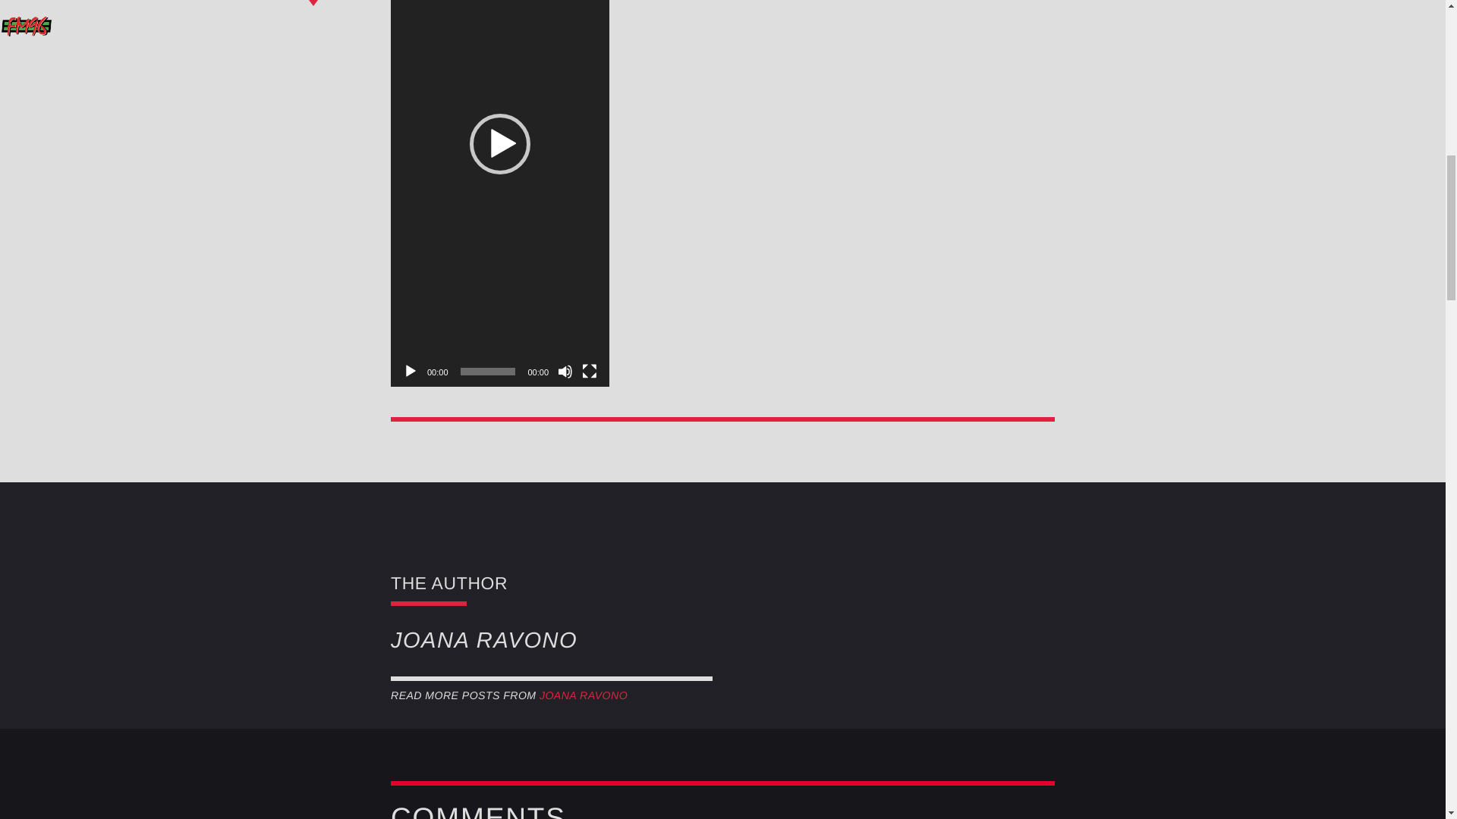 The width and height of the screenshot is (1457, 819). I want to click on Fullscreen, so click(589, 372).